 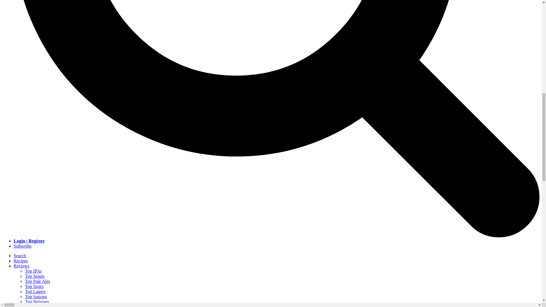 I want to click on Top Pale Ales, so click(x=38, y=281).